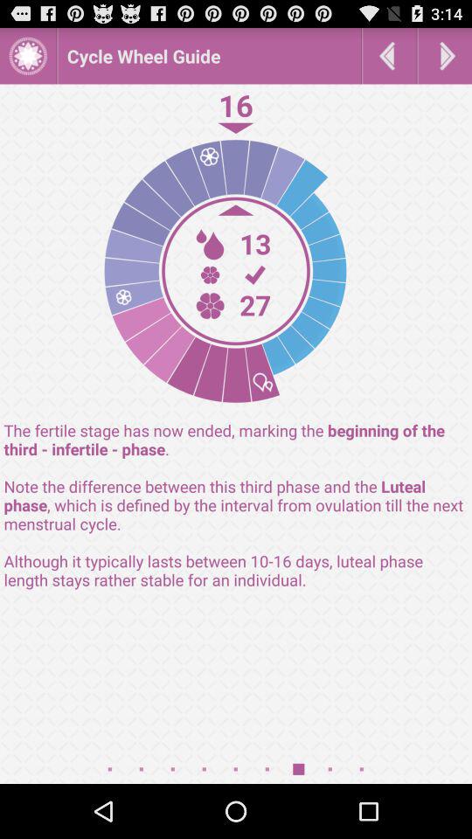 The width and height of the screenshot is (472, 839). I want to click on go back button, so click(390, 56).